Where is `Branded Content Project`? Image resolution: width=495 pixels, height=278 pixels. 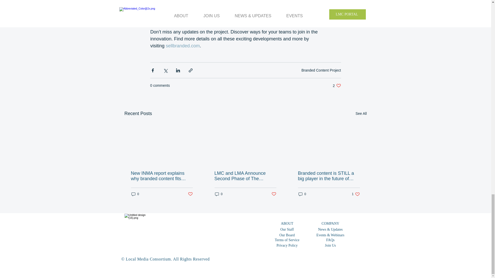
Branded Content Project is located at coordinates (361, 113).